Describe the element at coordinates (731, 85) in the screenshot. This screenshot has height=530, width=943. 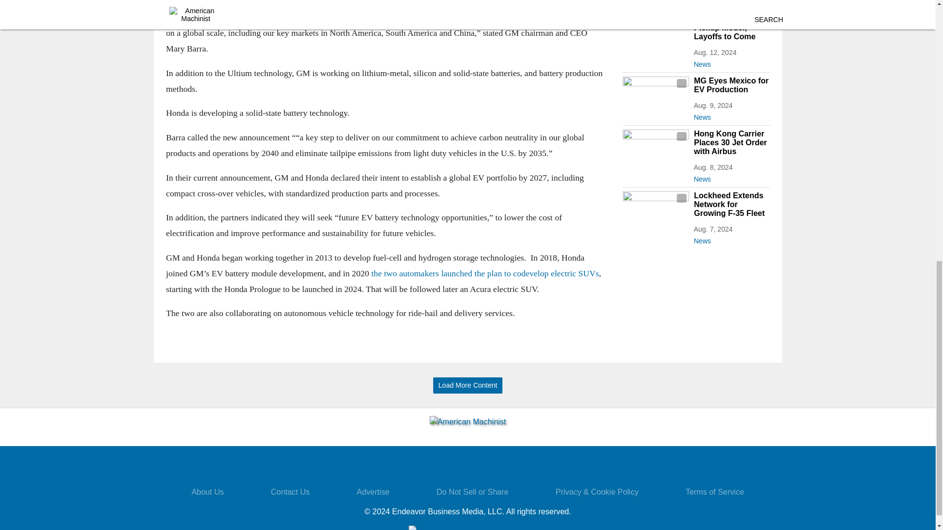
I see `MG Eyes Mexico for EV Production` at that location.